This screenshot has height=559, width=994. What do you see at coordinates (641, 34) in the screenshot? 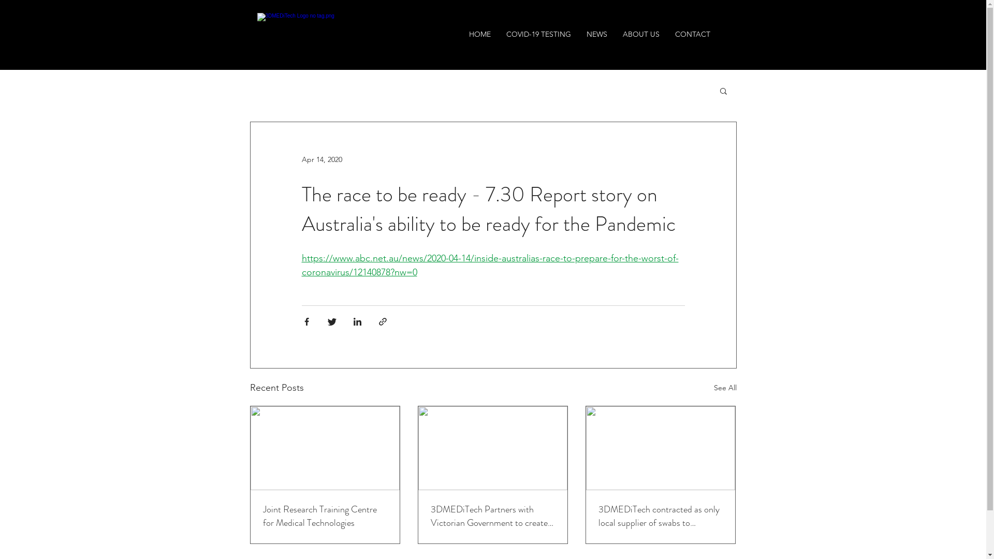
I see `ABOUT US` at bounding box center [641, 34].